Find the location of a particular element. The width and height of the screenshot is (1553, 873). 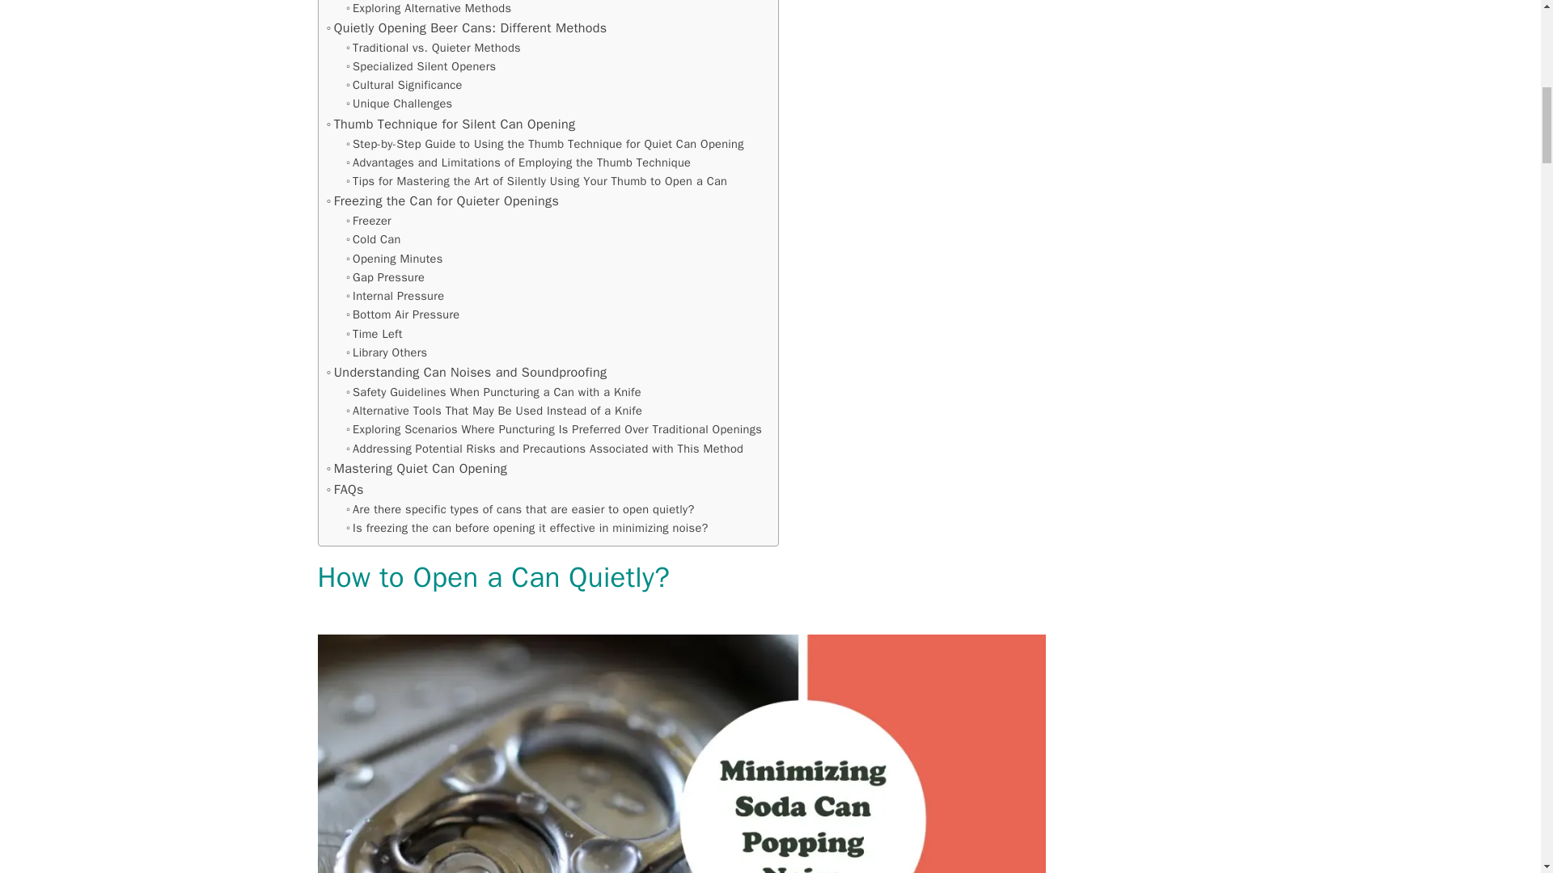

Thumb Technique for Silent Can Opening is located at coordinates (451, 124).